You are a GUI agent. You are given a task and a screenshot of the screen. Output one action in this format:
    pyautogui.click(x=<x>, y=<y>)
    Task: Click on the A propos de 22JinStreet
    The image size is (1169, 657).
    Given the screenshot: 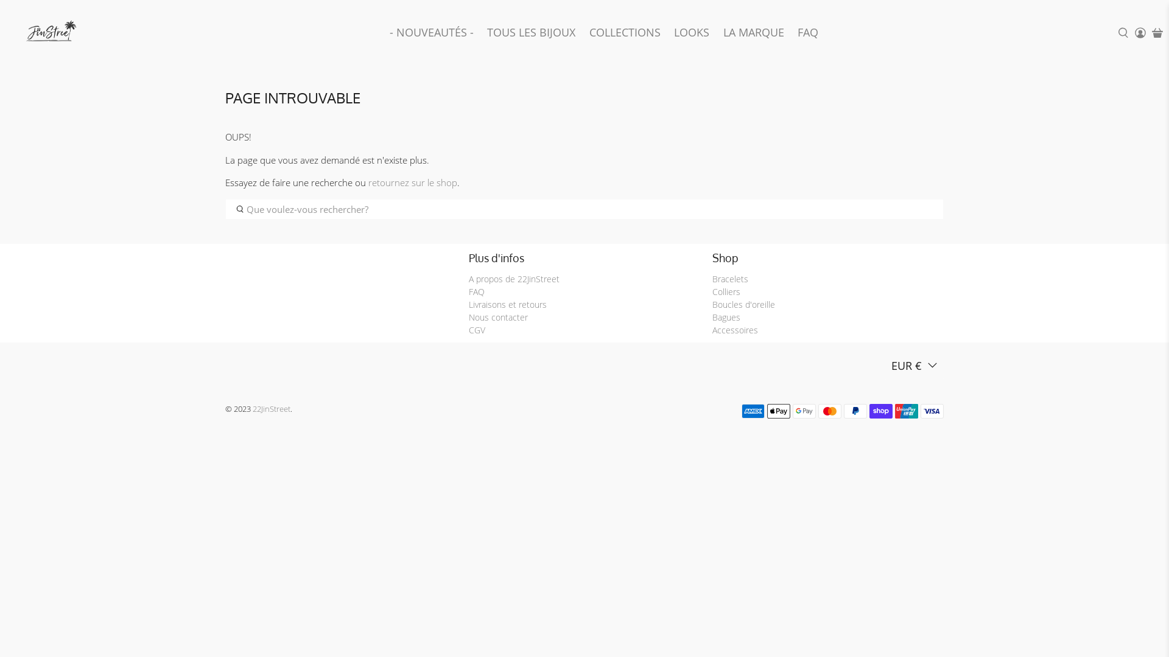 What is the action you would take?
    pyautogui.click(x=514, y=279)
    